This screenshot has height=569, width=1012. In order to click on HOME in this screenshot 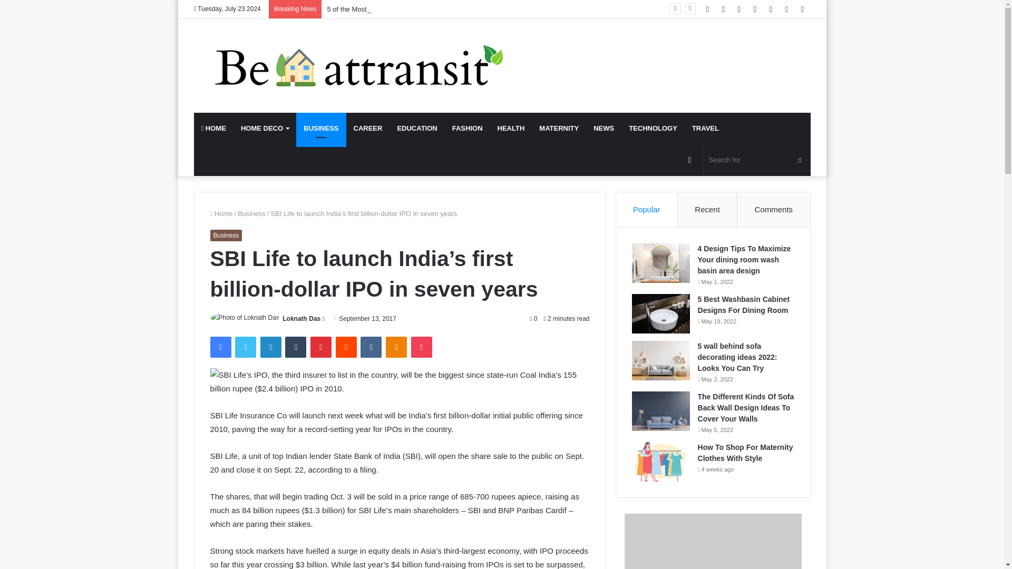, I will do `click(214, 129)`.